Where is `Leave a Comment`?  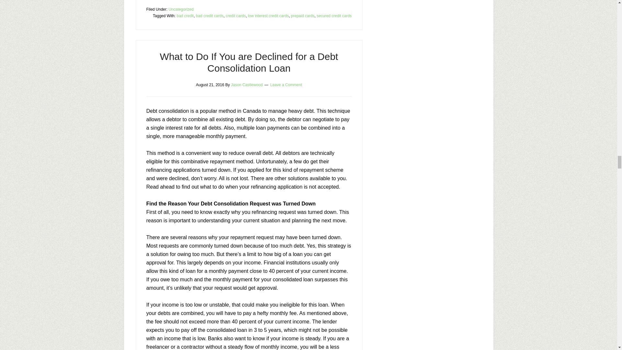 Leave a Comment is located at coordinates (286, 85).